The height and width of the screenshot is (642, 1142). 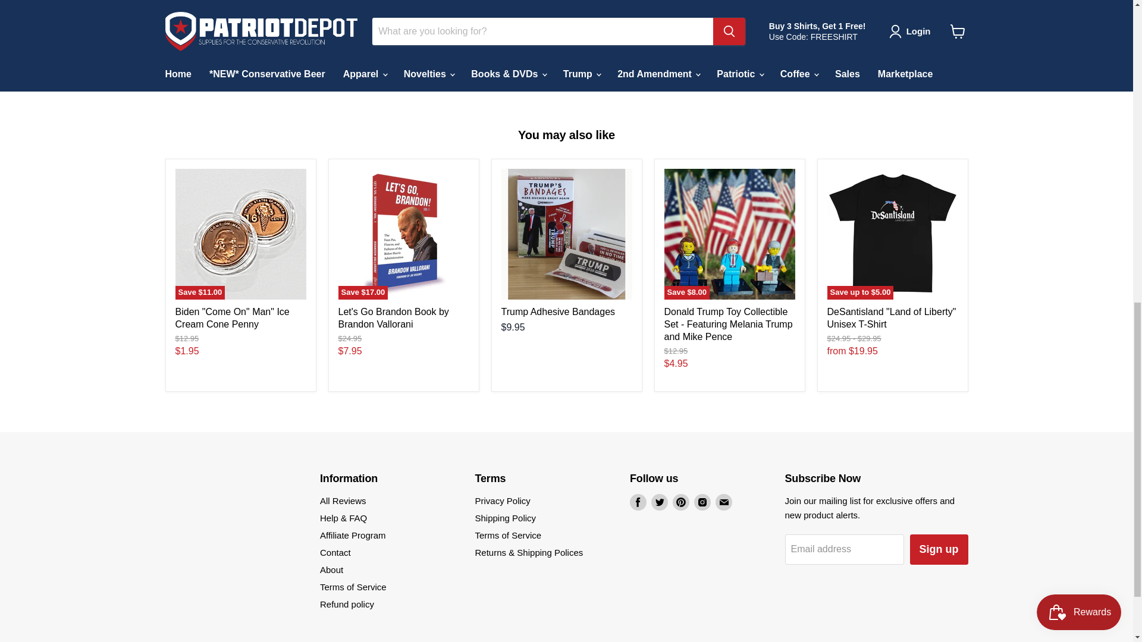 I want to click on Twitter, so click(x=659, y=502).